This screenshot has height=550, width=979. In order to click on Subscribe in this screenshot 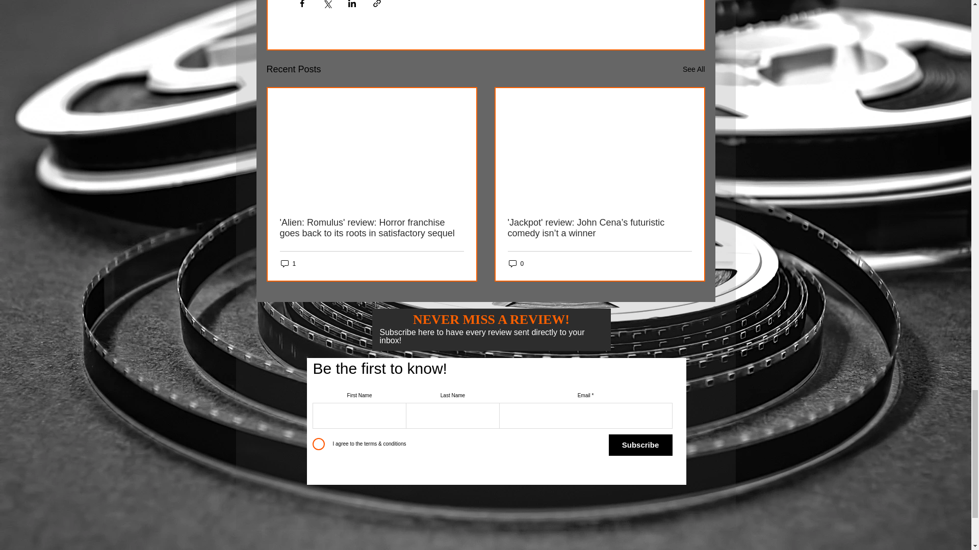, I will do `click(640, 445)`.